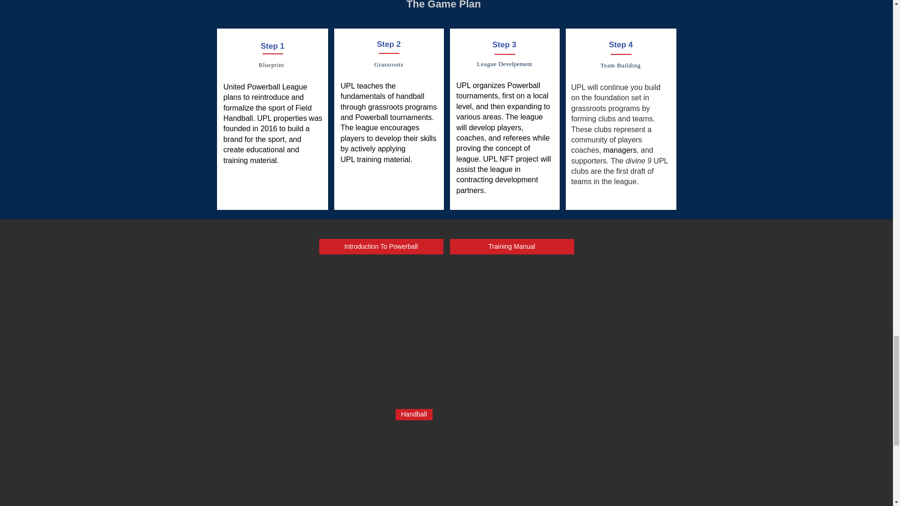 Image resolution: width=900 pixels, height=506 pixels. What do you see at coordinates (385, 159) in the screenshot?
I see `training material. ` at bounding box center [385, 159].